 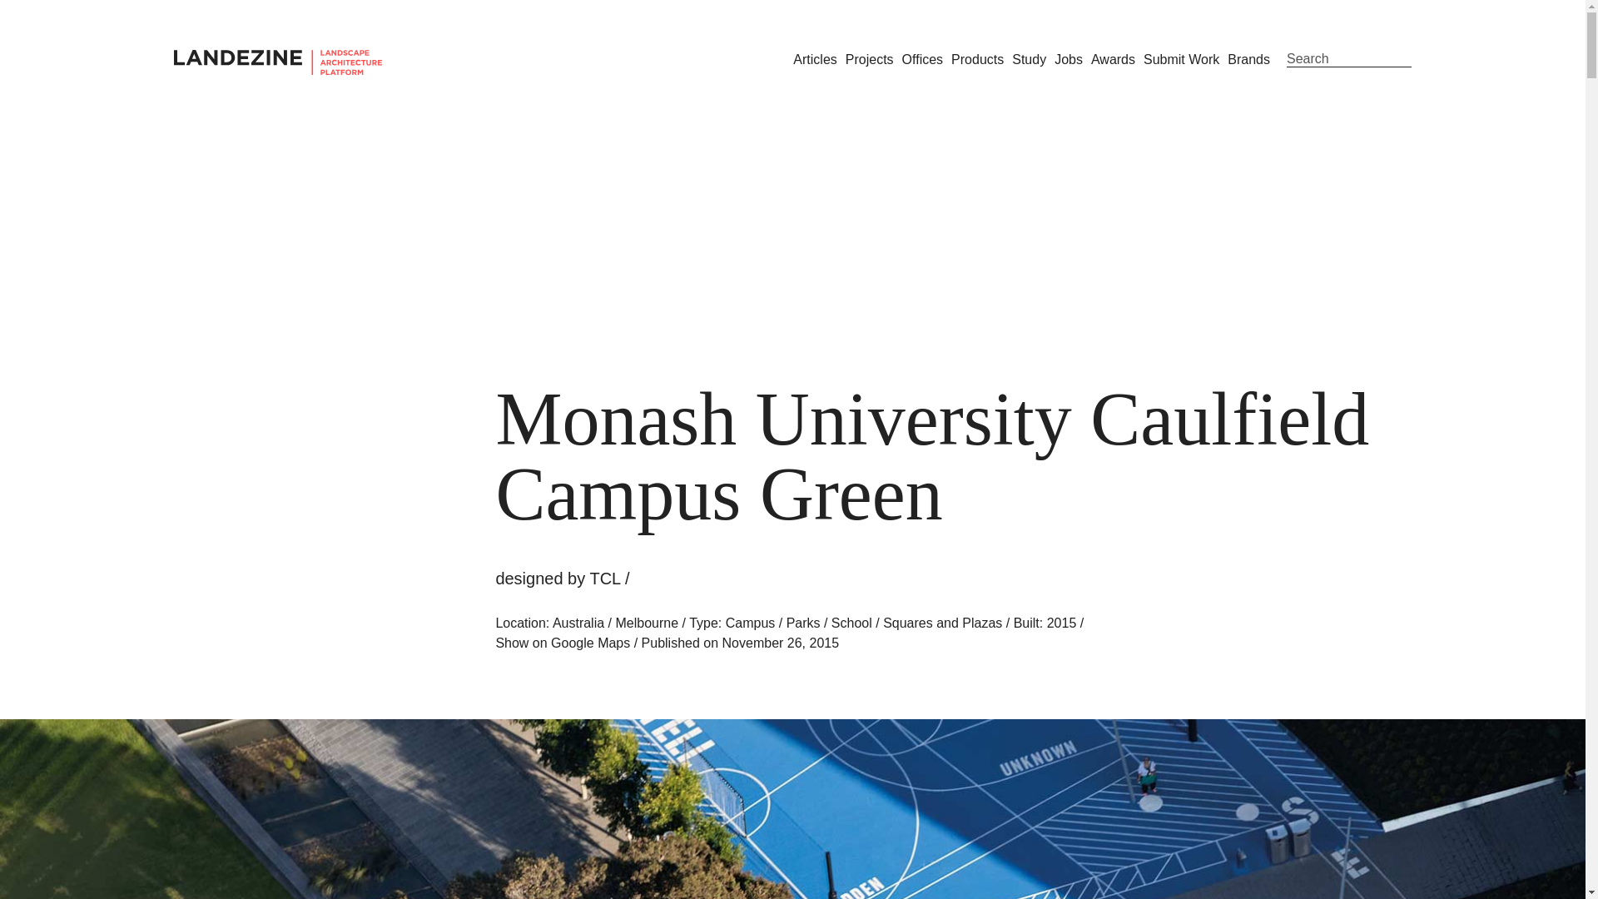 I want to click on Submit Work, so click(x=1181, y=58).